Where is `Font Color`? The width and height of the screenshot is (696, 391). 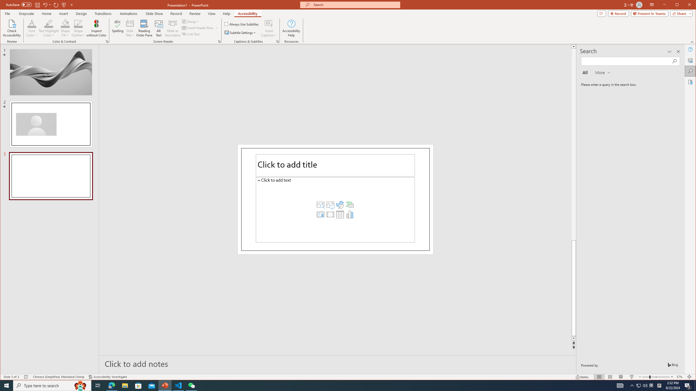
Font Color is located at coordinates (32, 23).